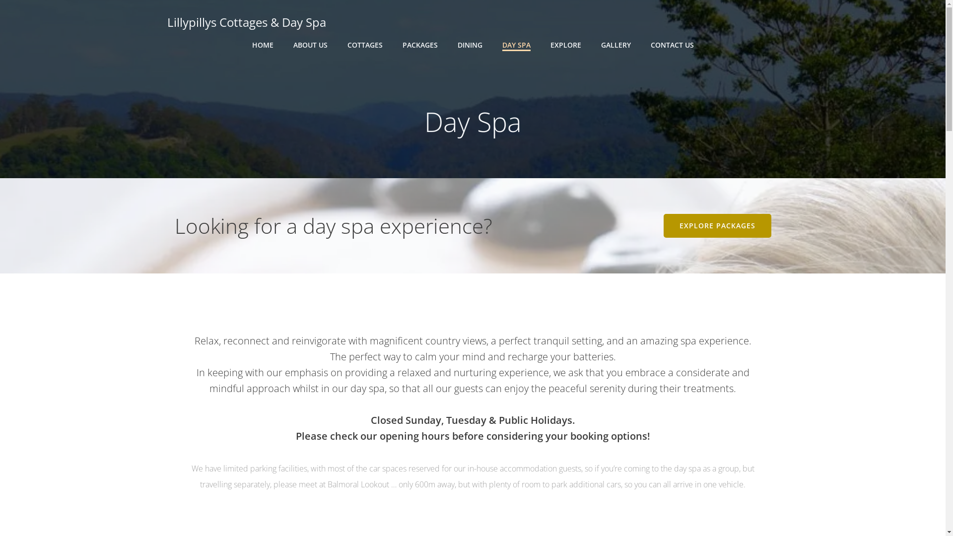 The width and height of the screenshot is (953, 536). I want to click on ABOUT US, so click(310, 45).